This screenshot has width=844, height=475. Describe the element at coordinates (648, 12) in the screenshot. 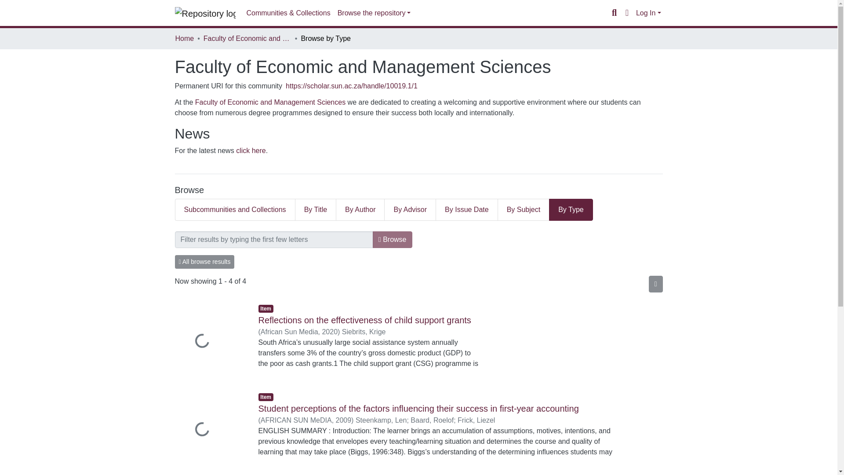

I see `Log In` at that location.